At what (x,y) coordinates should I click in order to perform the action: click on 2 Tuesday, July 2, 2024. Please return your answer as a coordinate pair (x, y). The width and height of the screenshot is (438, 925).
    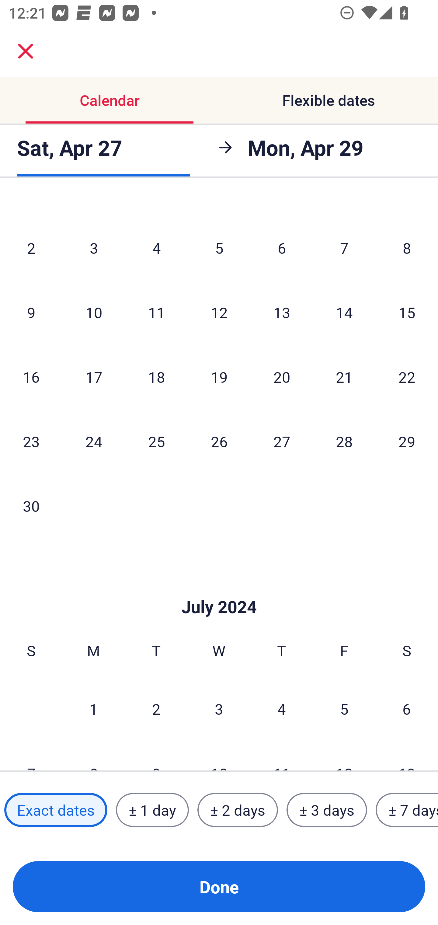
    Looking at the image, I should click on (156, 709).